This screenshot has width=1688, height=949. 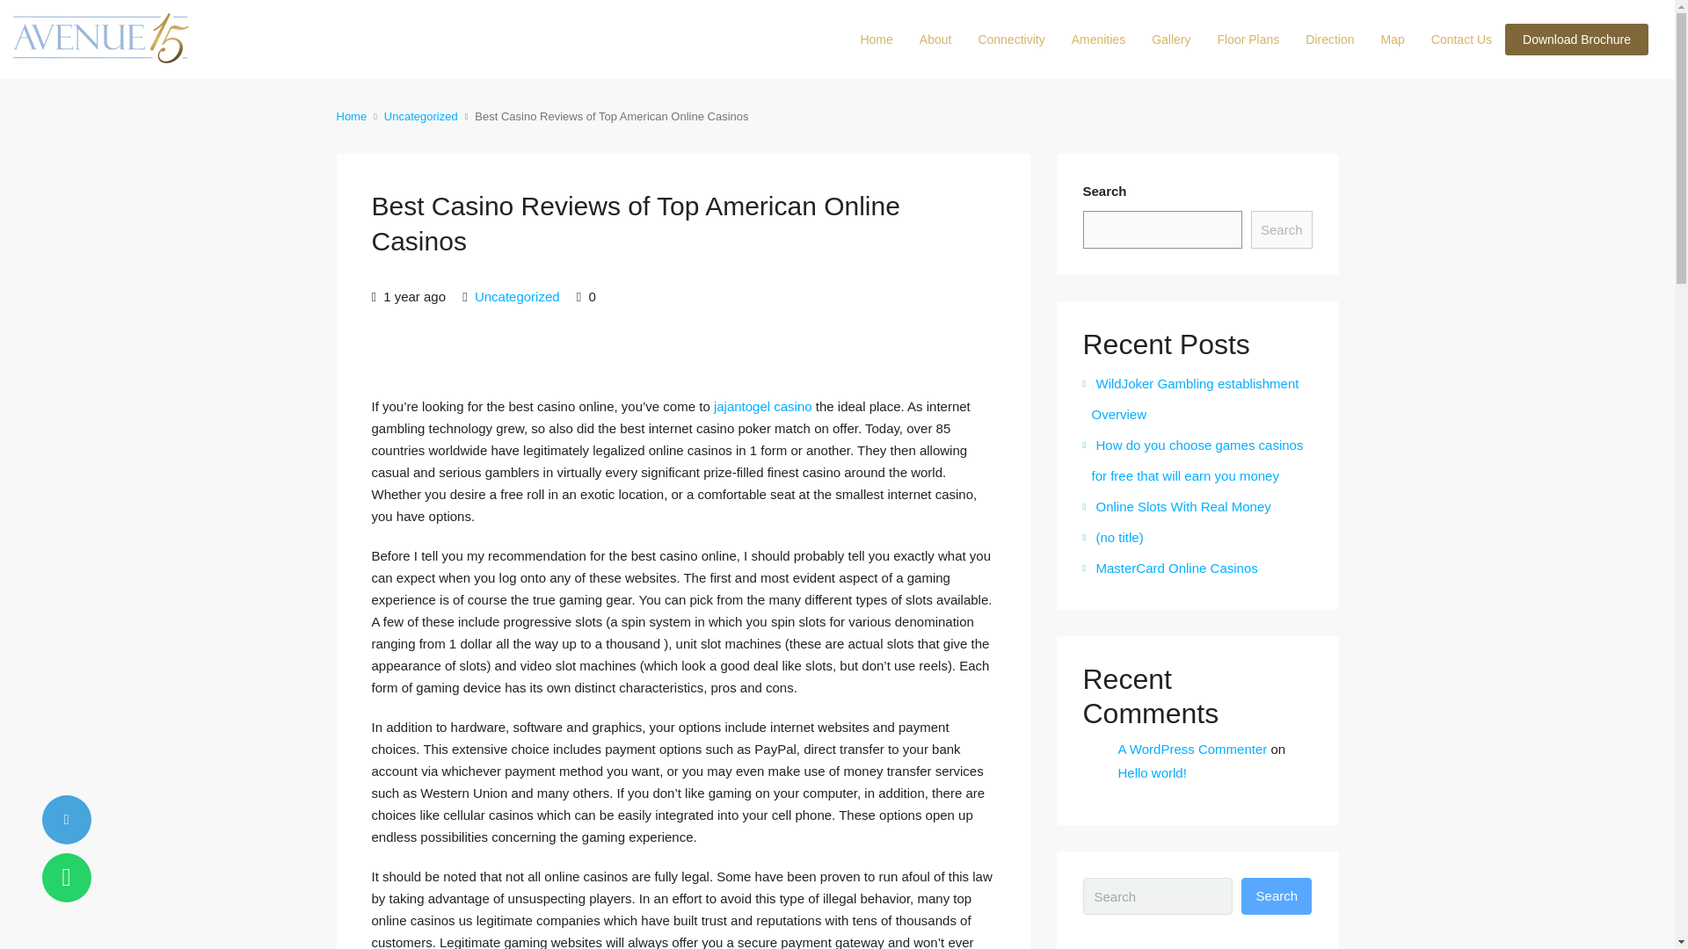 I want to click on jajantogel casino, so click(x=763, y=406).